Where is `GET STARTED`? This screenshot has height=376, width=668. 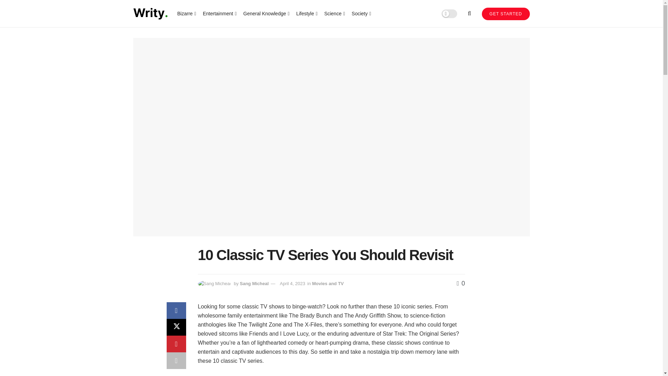 GET STARTED is located at coordinates (506, 14).